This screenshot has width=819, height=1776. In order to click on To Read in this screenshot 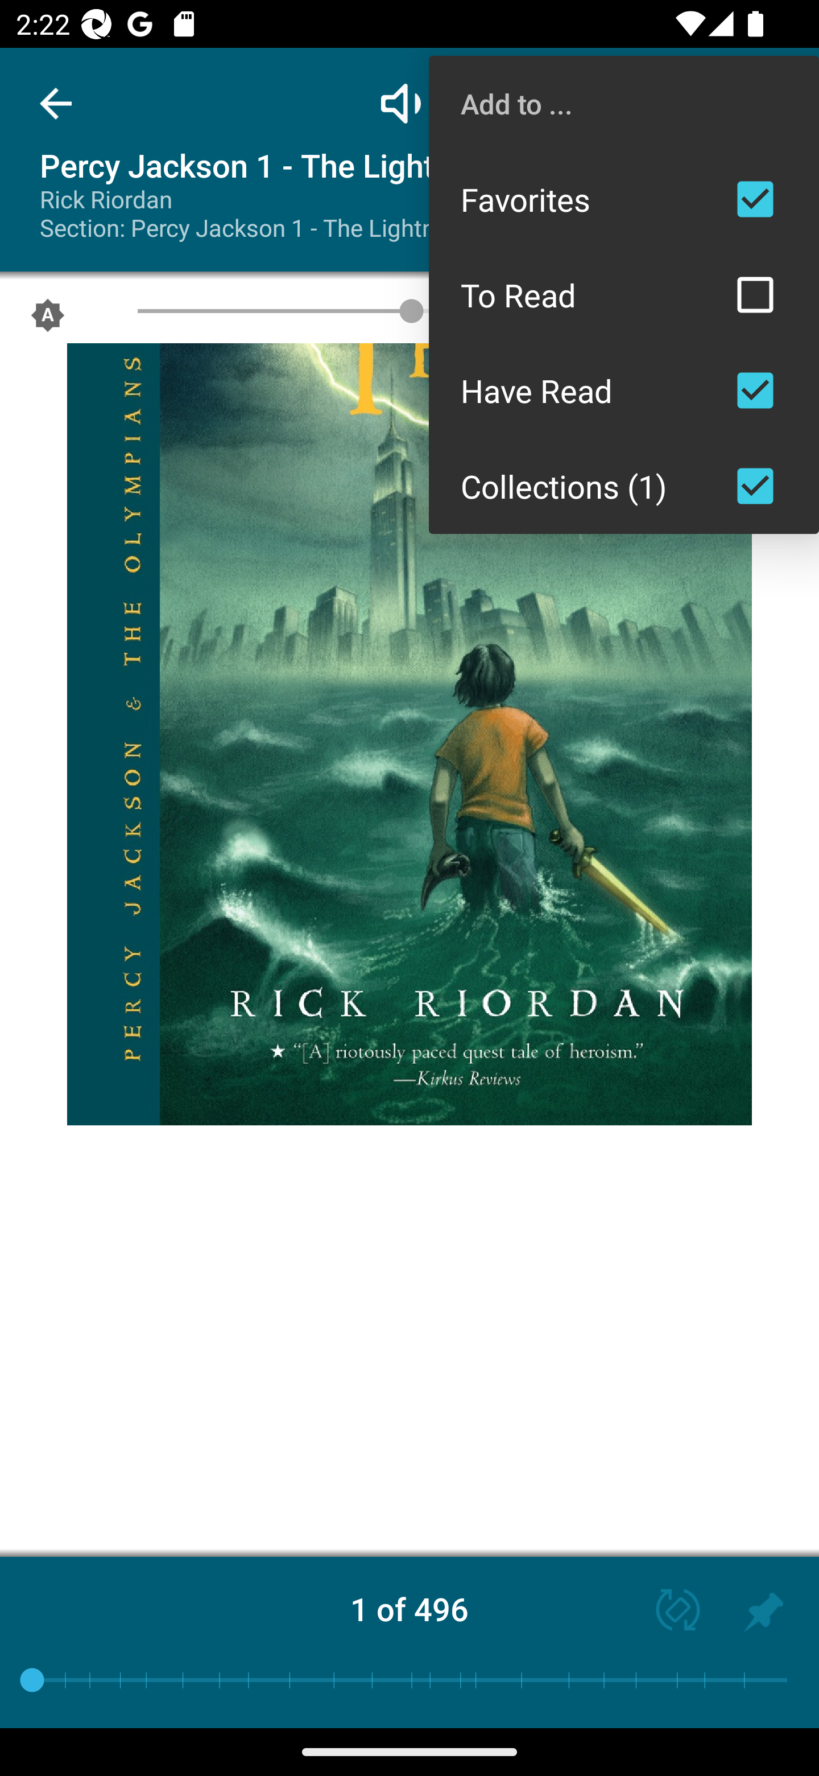, I will do `click(624, 295)`.